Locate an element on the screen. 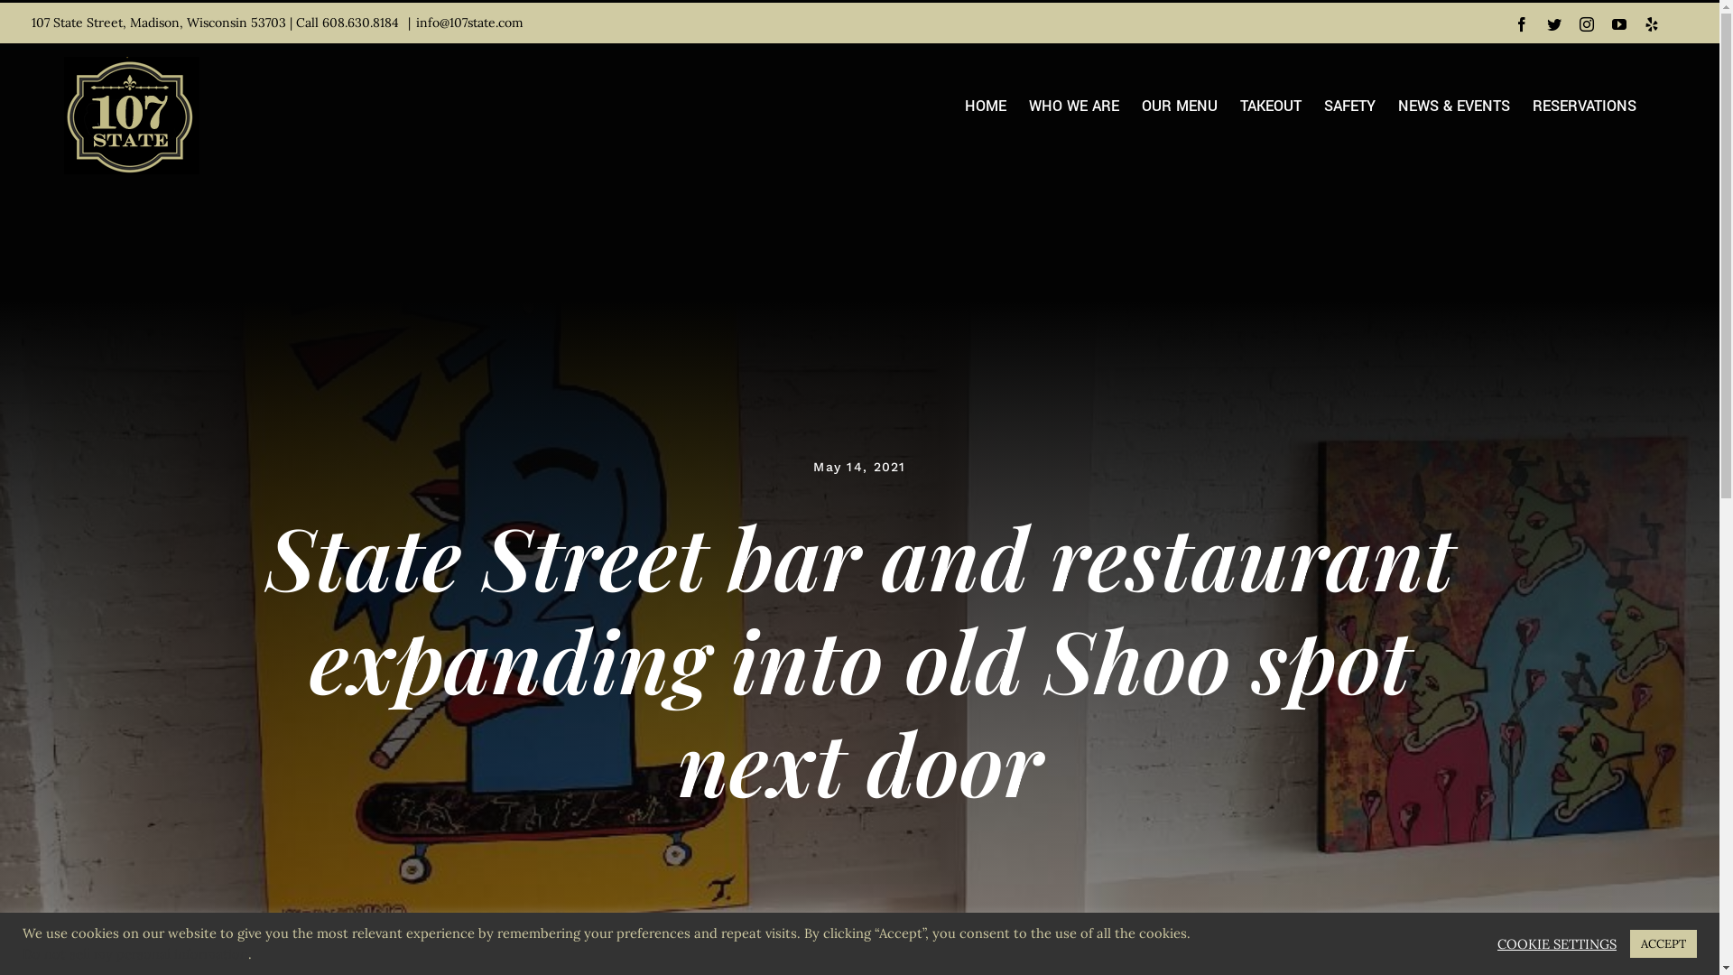 The image size is (1733, 975). NEWS & EVENTS is located at coordinates (1454, 107).